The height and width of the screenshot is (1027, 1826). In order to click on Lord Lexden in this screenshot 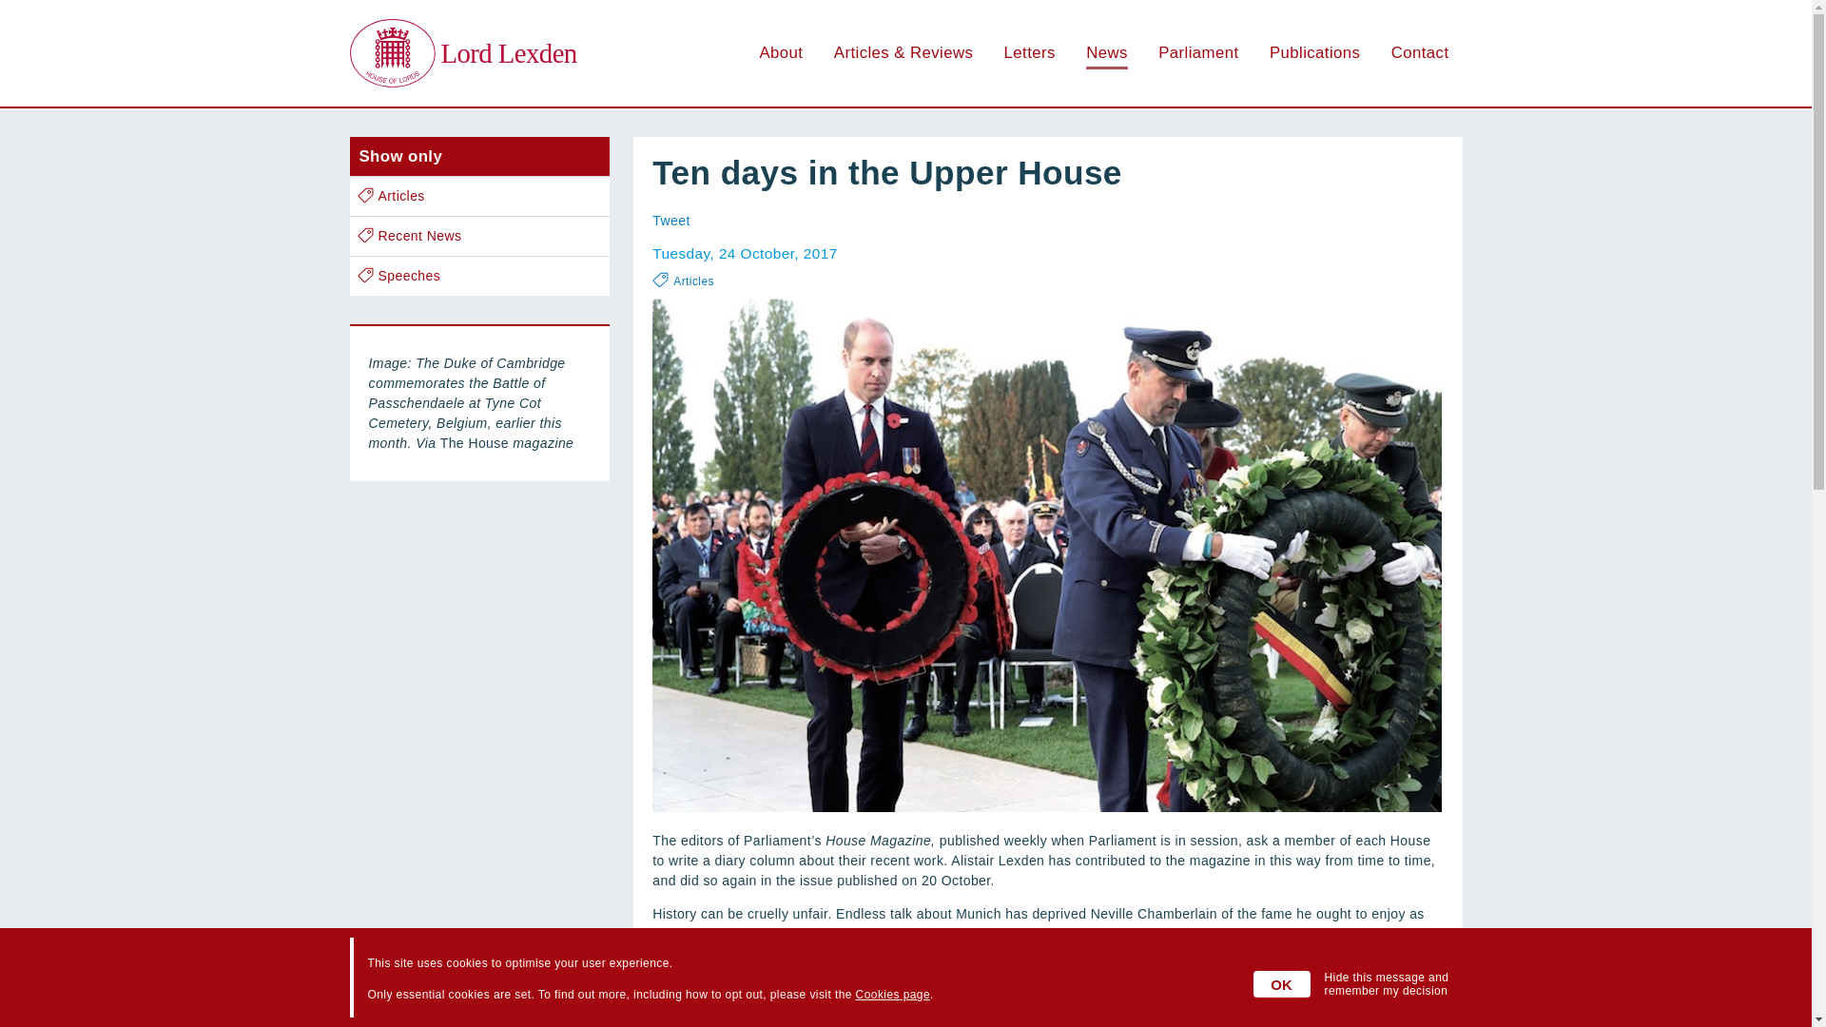, I will do `click(463, 53)`.